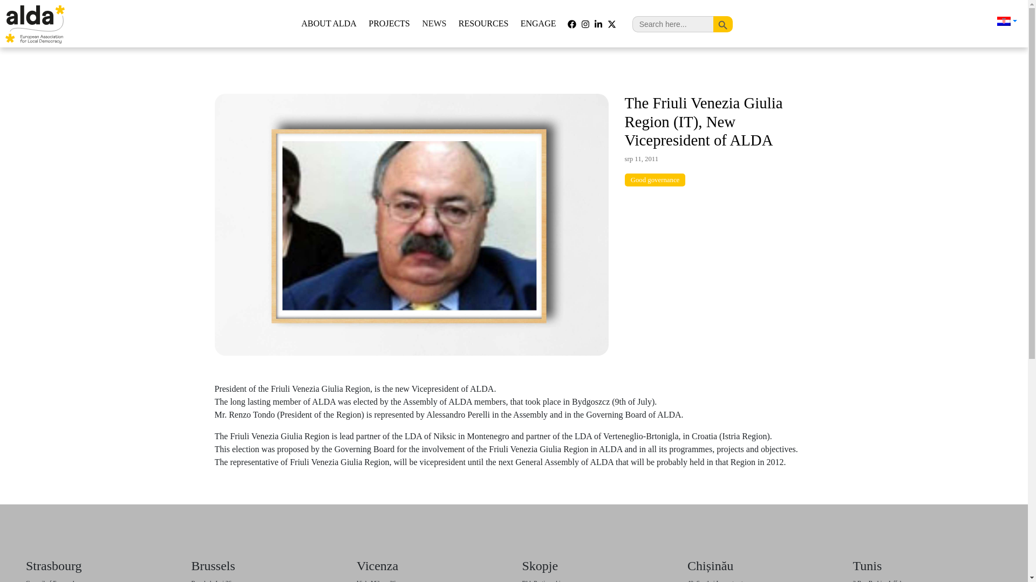  What do you see at coordinates (655, 179) in the screenshot?
I see `Good governance` at bounding box center [655, 179].